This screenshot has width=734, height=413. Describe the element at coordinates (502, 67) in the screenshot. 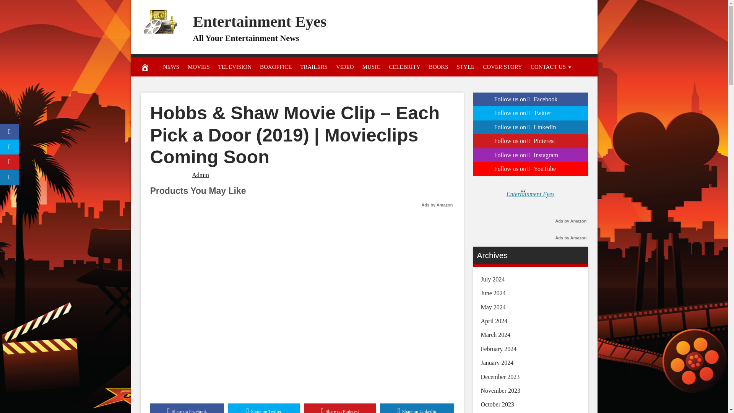

I see `COVER STORY` at that location.